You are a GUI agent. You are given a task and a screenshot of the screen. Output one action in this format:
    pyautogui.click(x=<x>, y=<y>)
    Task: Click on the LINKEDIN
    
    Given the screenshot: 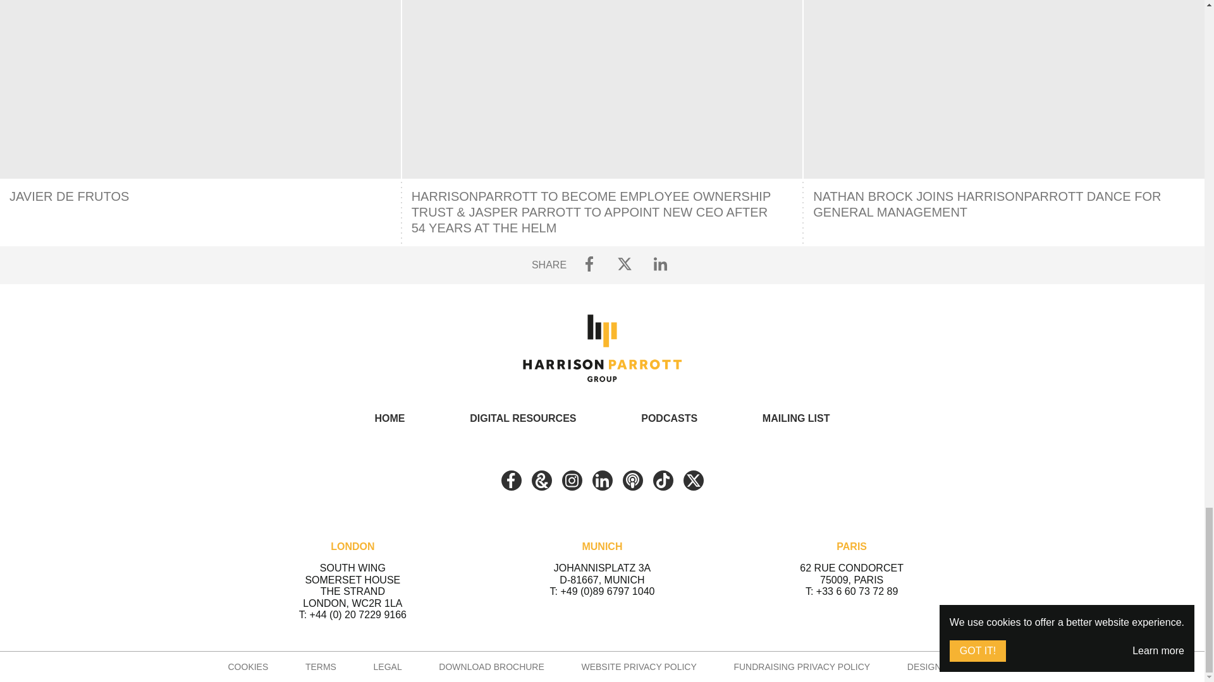 What is the action you would take?
    pyautogui.click(x=602, y=480)
    